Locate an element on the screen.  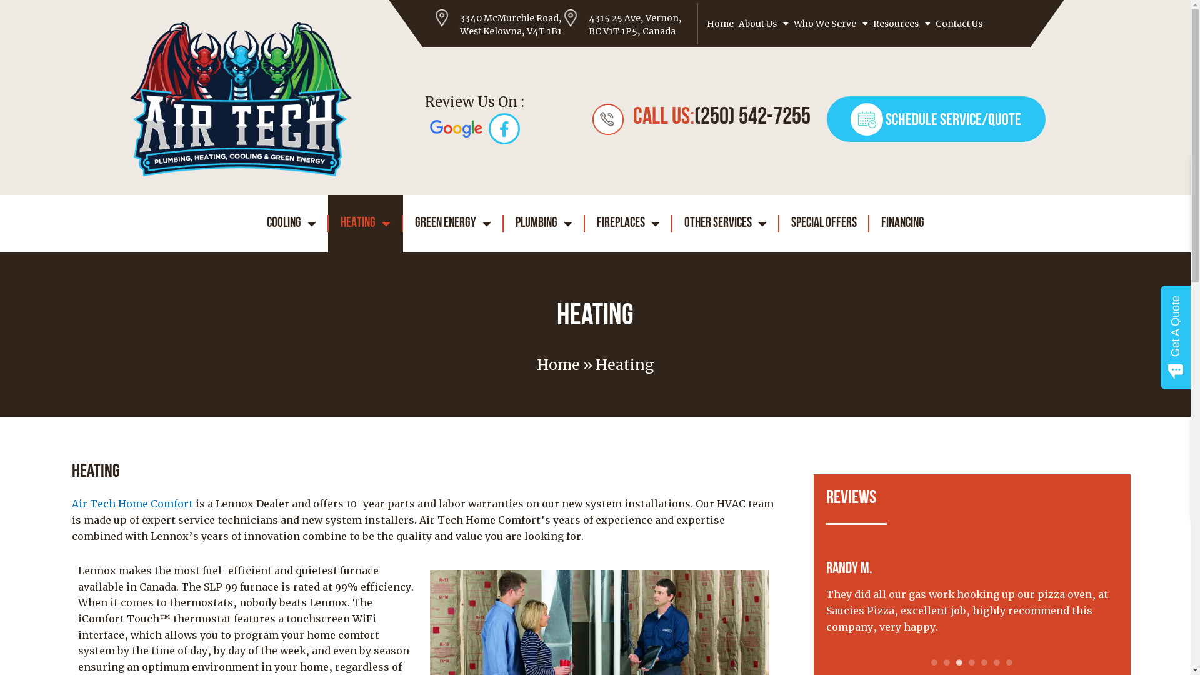
PLUMBING is located at coordinates (544, 224).